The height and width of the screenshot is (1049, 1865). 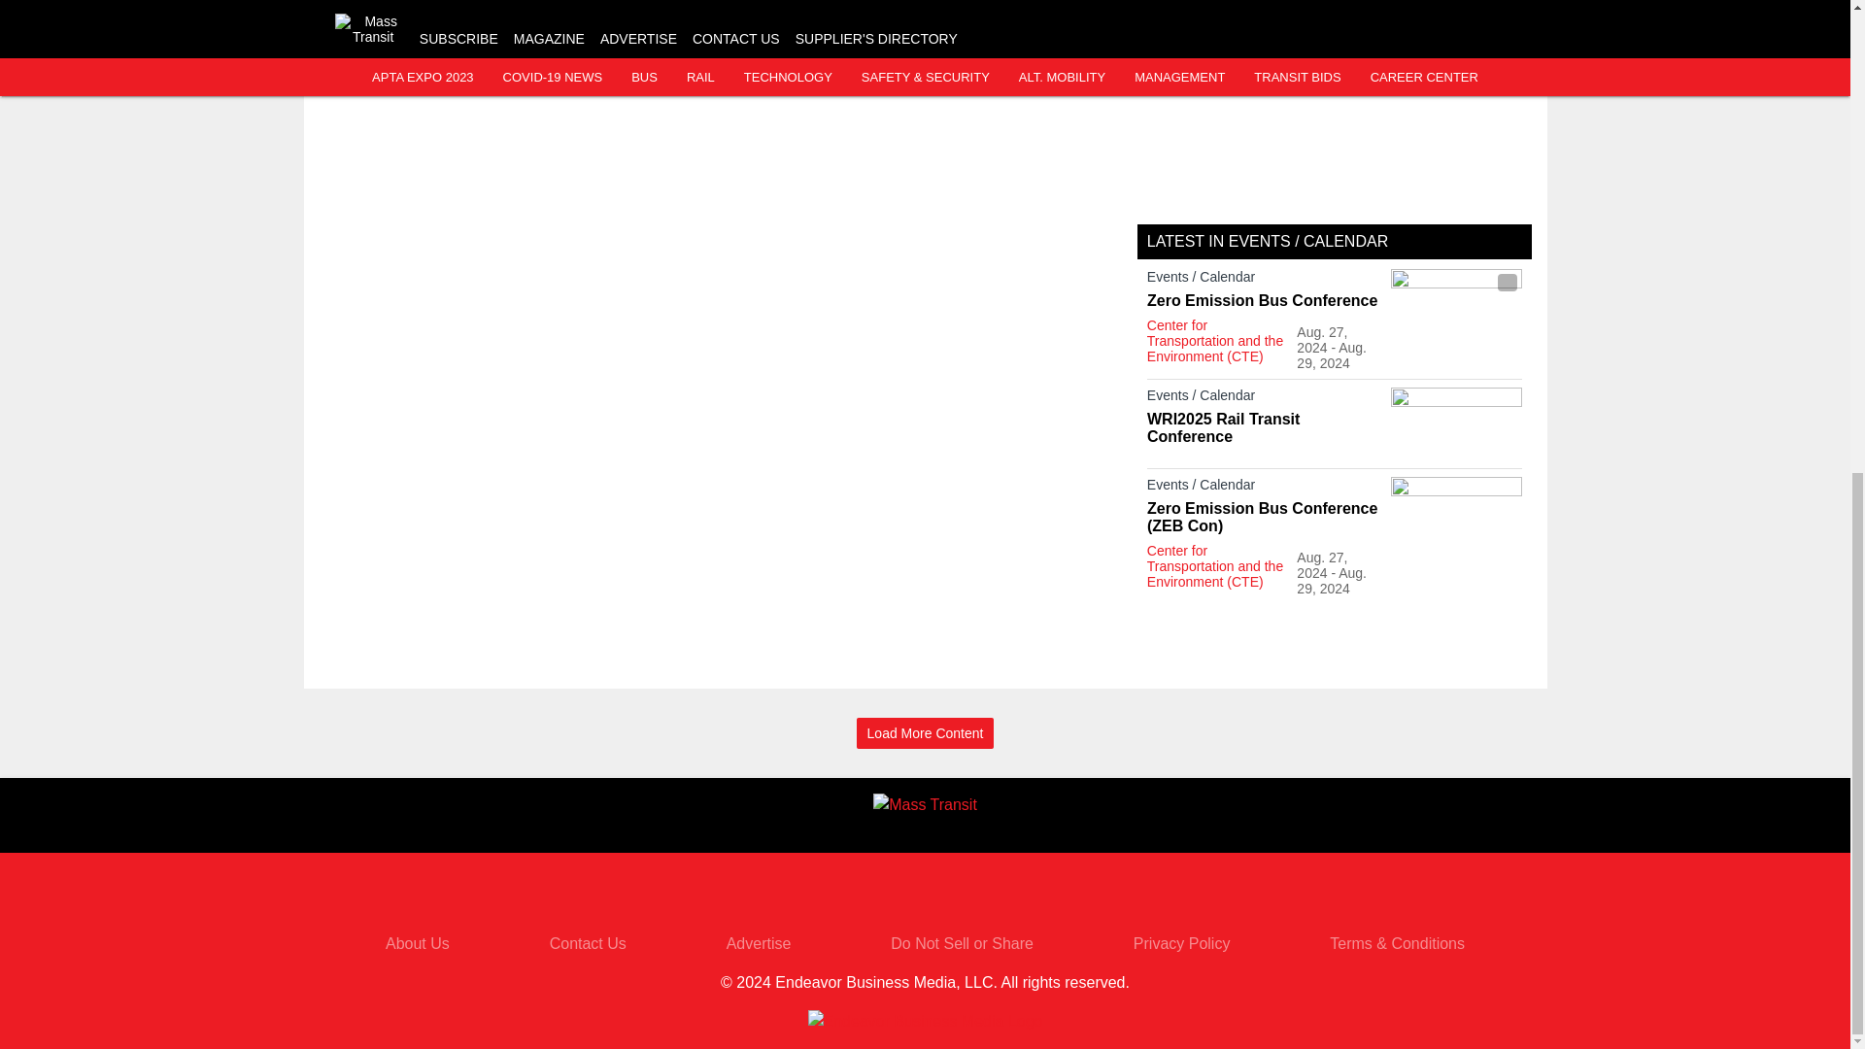 What do you see at coordinates (1264, 428) in the screenshot?
I see `WRI2025 Rail Transit Conference` at bounding box center [1264, 428].